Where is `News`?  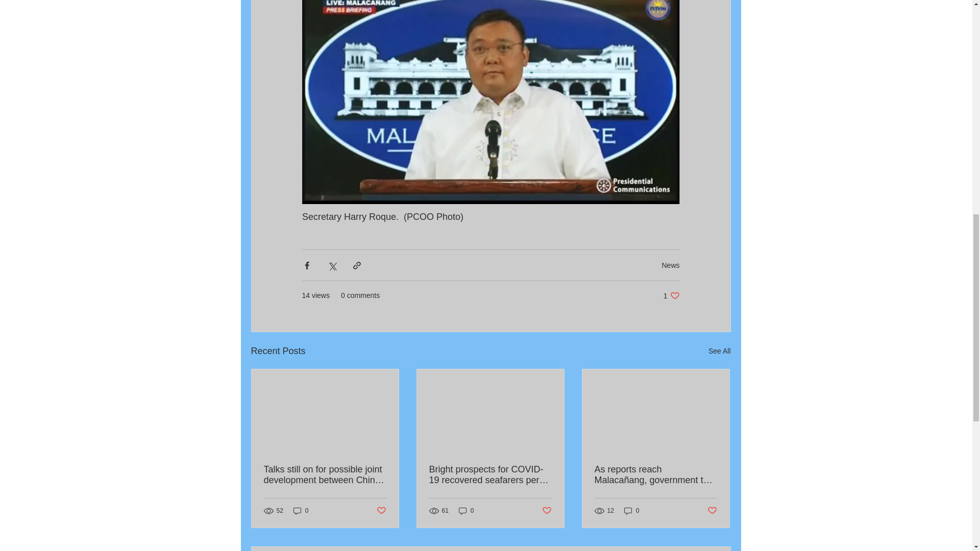
News is located at coordinates (670, 265).